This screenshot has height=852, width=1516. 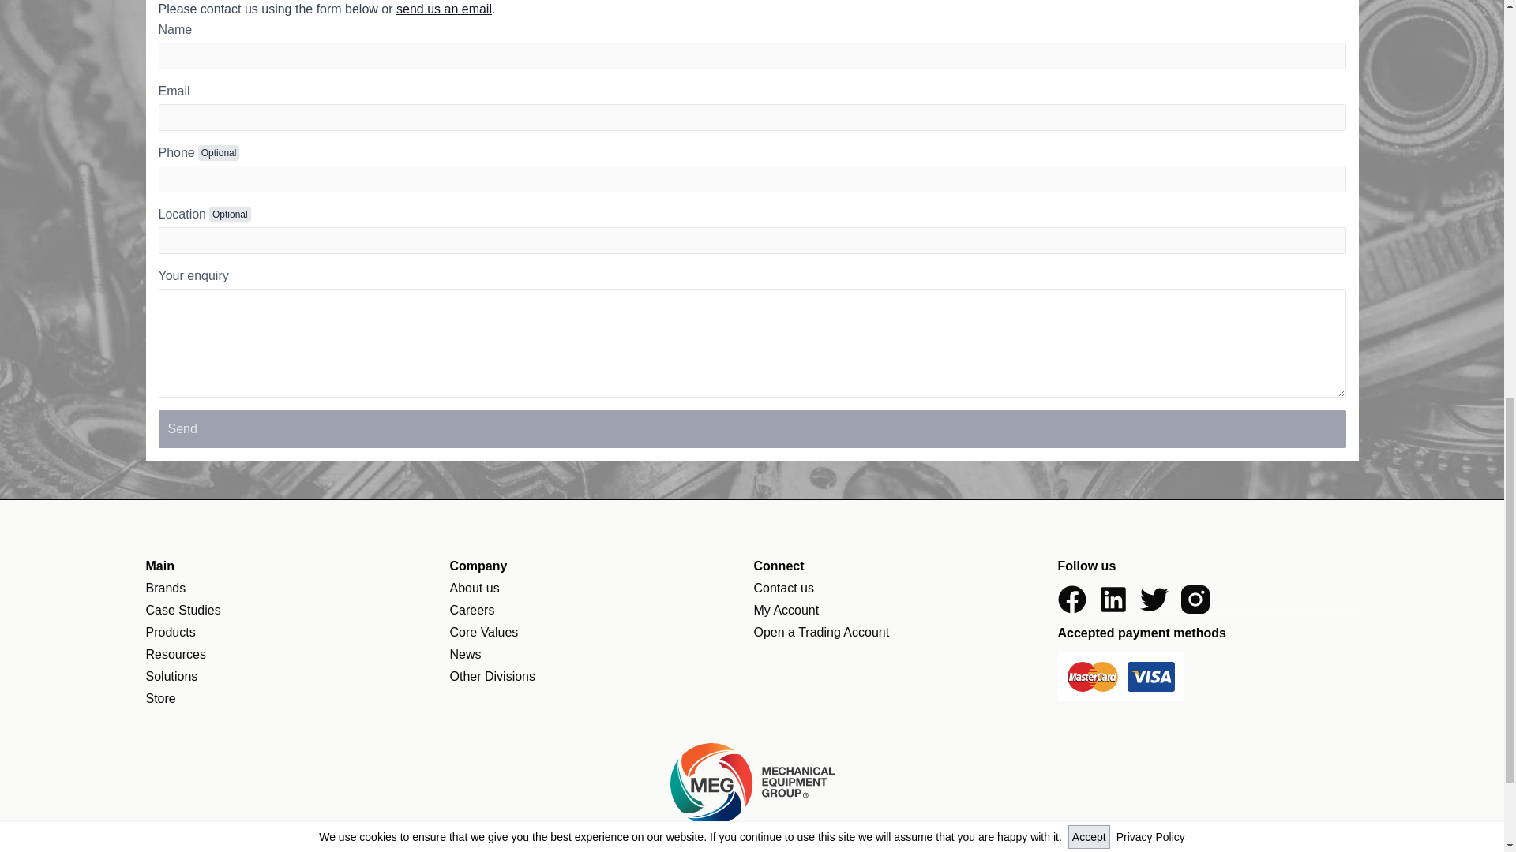 I want to click on Contact us, so click(x=783, y=587).